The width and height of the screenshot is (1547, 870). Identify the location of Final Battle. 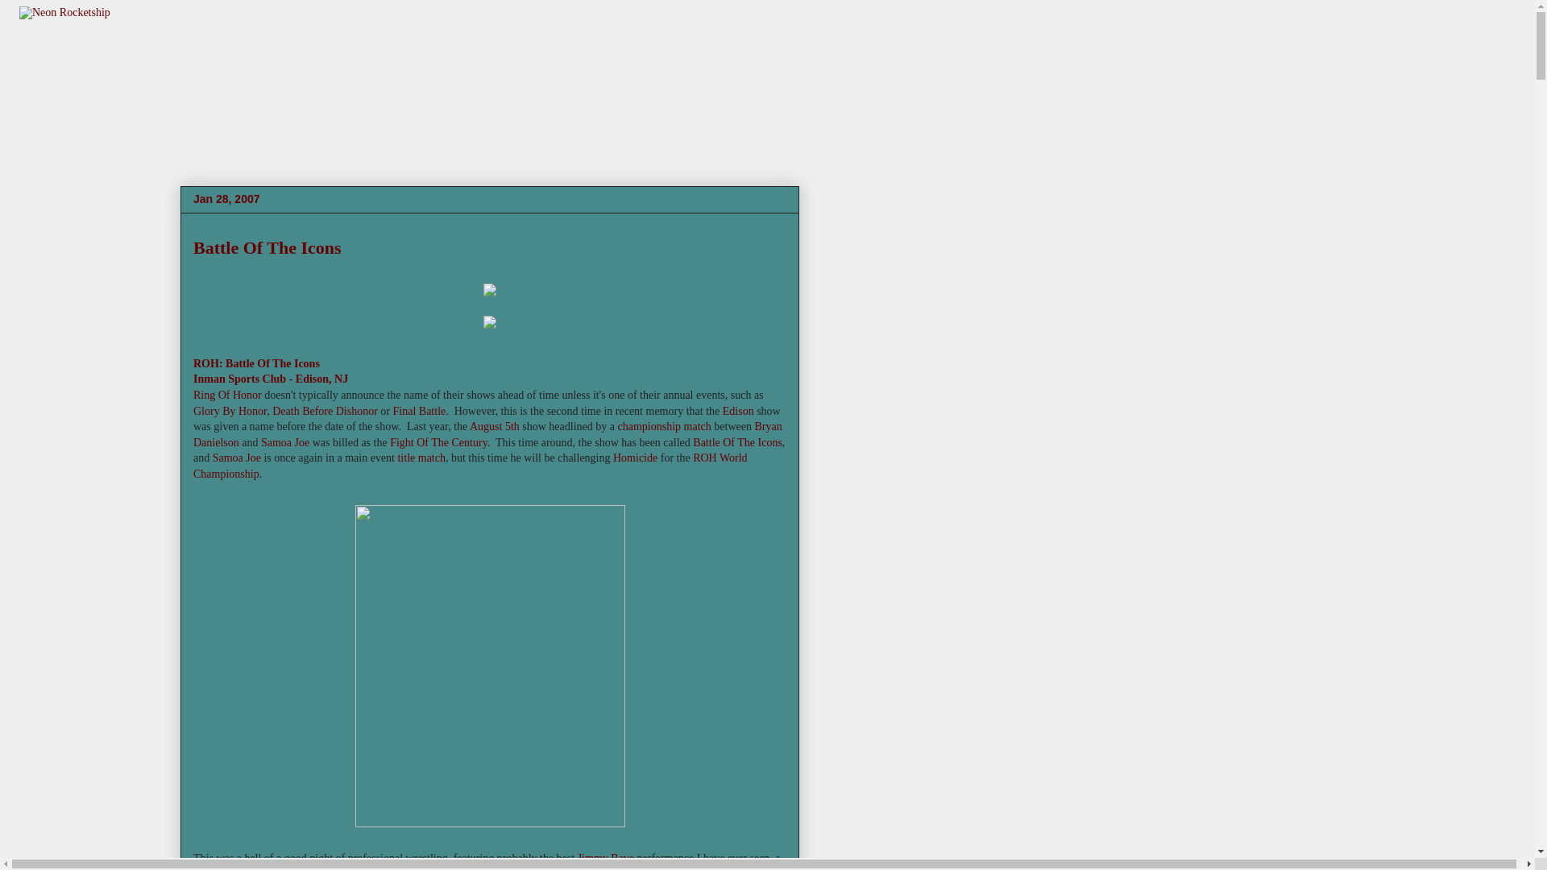
(419, 411).